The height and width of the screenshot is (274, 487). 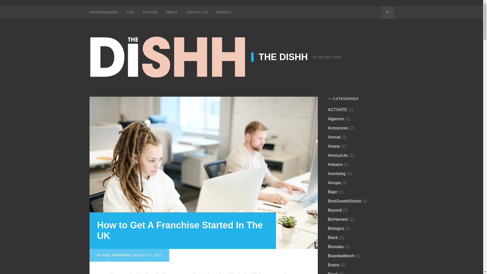 What do you see at coordinates (333, 237) in the screenshot?
I see `Black` at bounding box center [333, 237].